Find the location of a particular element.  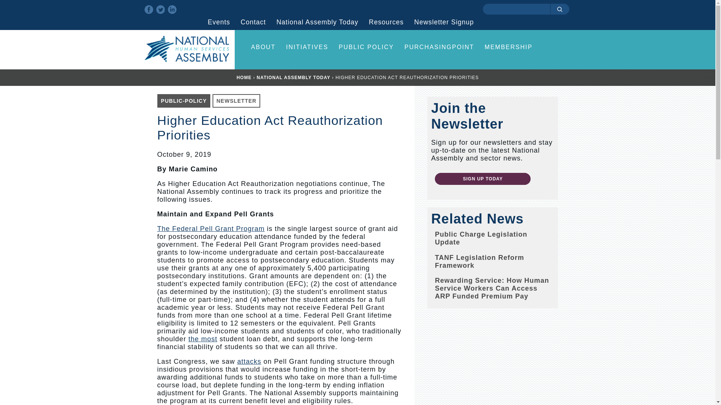

INITIATIVES is located at coordinates (307, 47).